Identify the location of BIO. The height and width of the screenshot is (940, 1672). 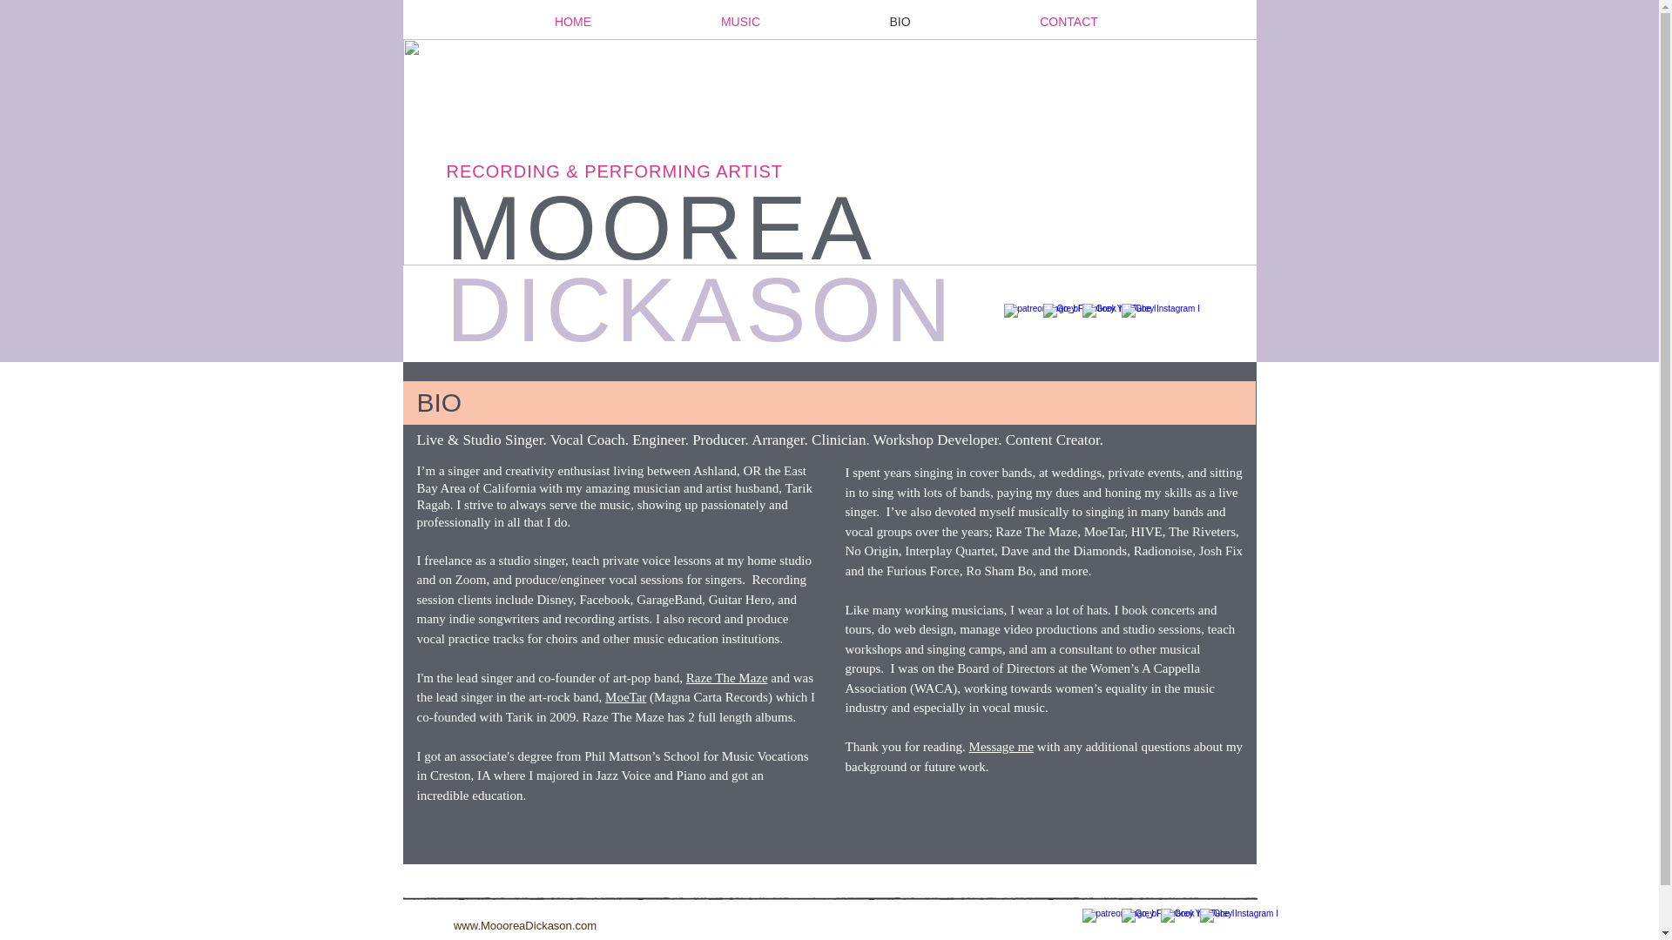
(900, 21).